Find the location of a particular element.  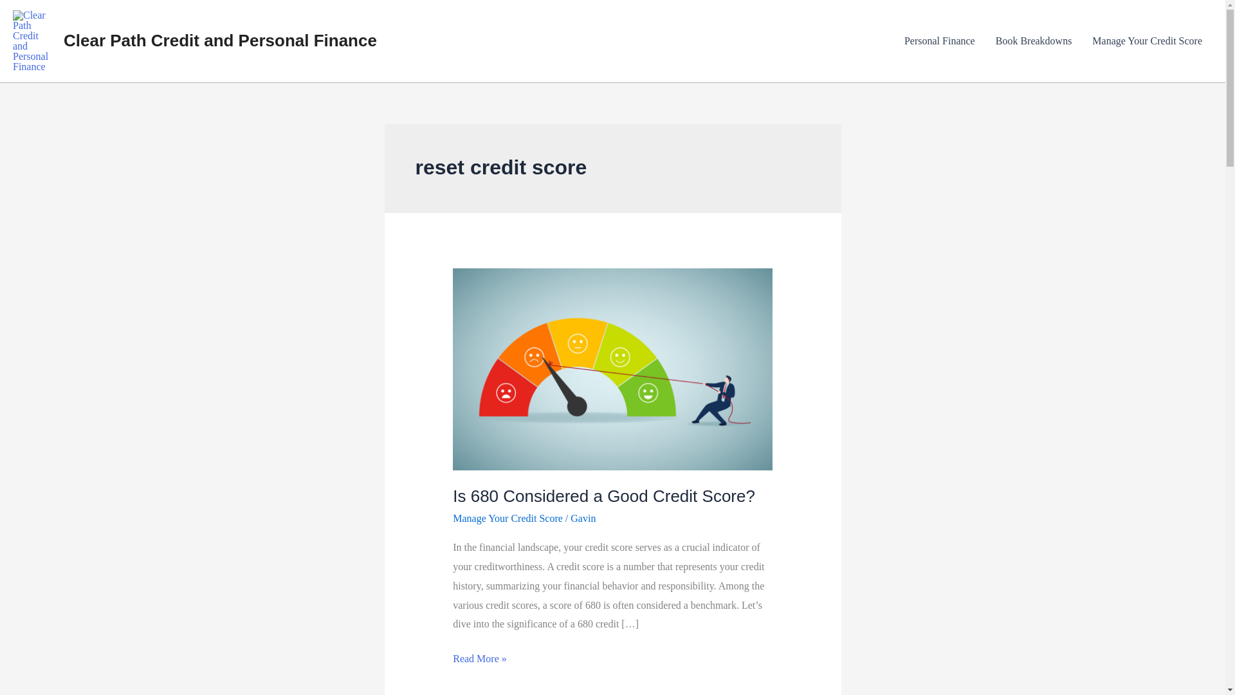

Gavin is located at coordinates (583, 519).